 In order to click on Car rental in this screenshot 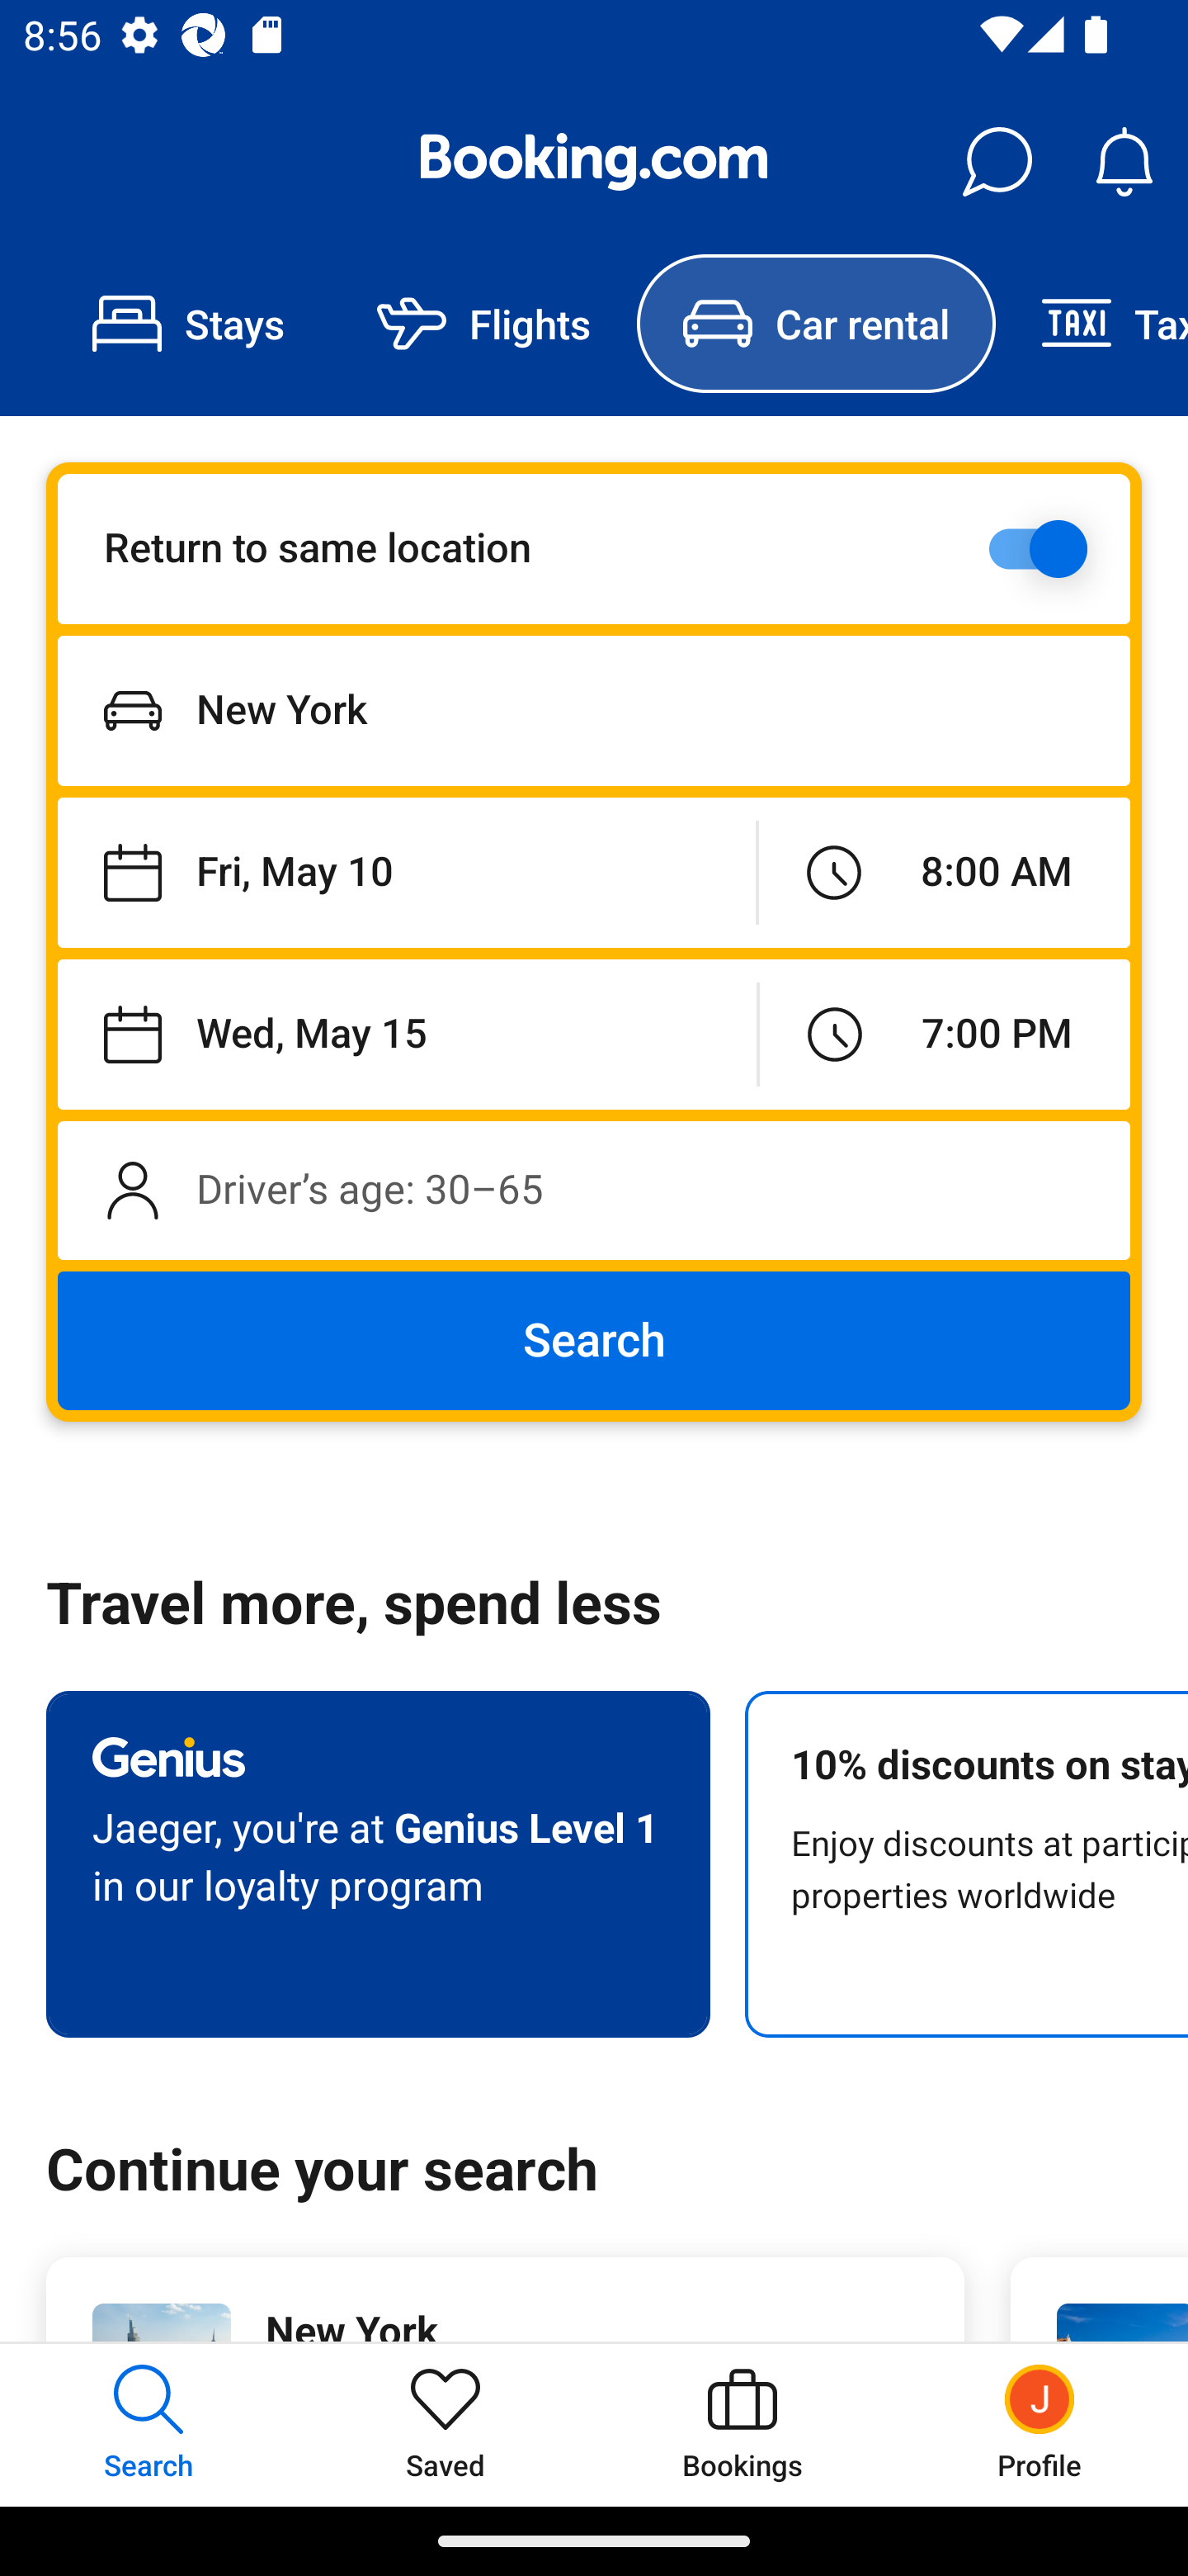, I will do `click(815, 324)`.